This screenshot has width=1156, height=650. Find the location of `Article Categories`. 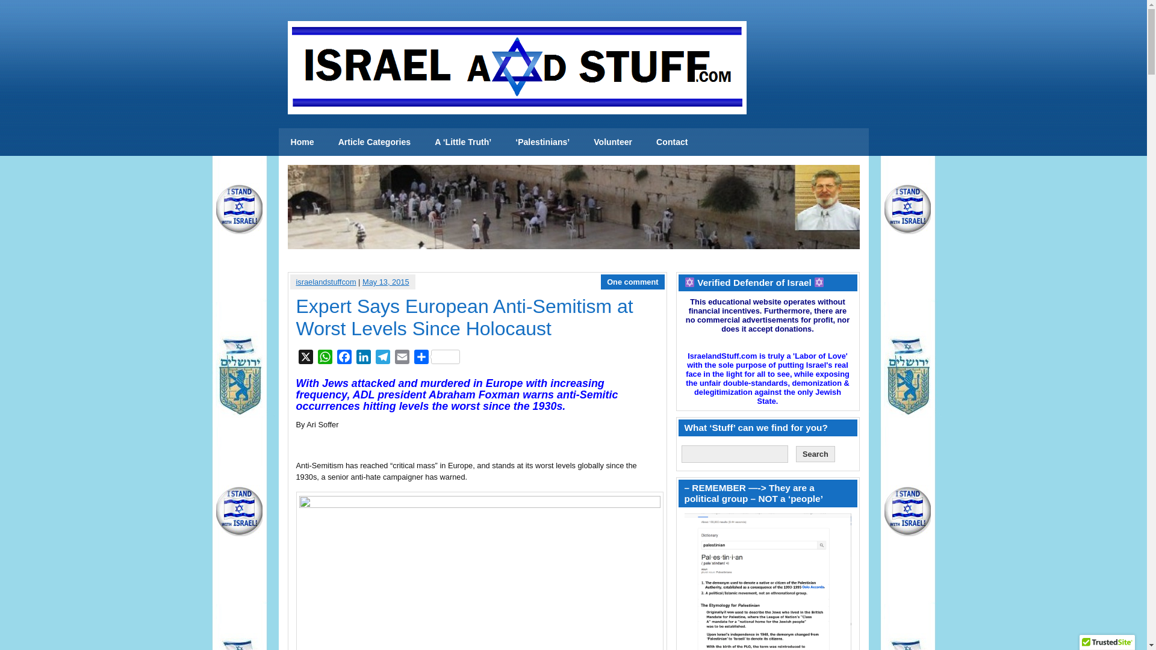

Article Categories is located at coordinates (374, 142).